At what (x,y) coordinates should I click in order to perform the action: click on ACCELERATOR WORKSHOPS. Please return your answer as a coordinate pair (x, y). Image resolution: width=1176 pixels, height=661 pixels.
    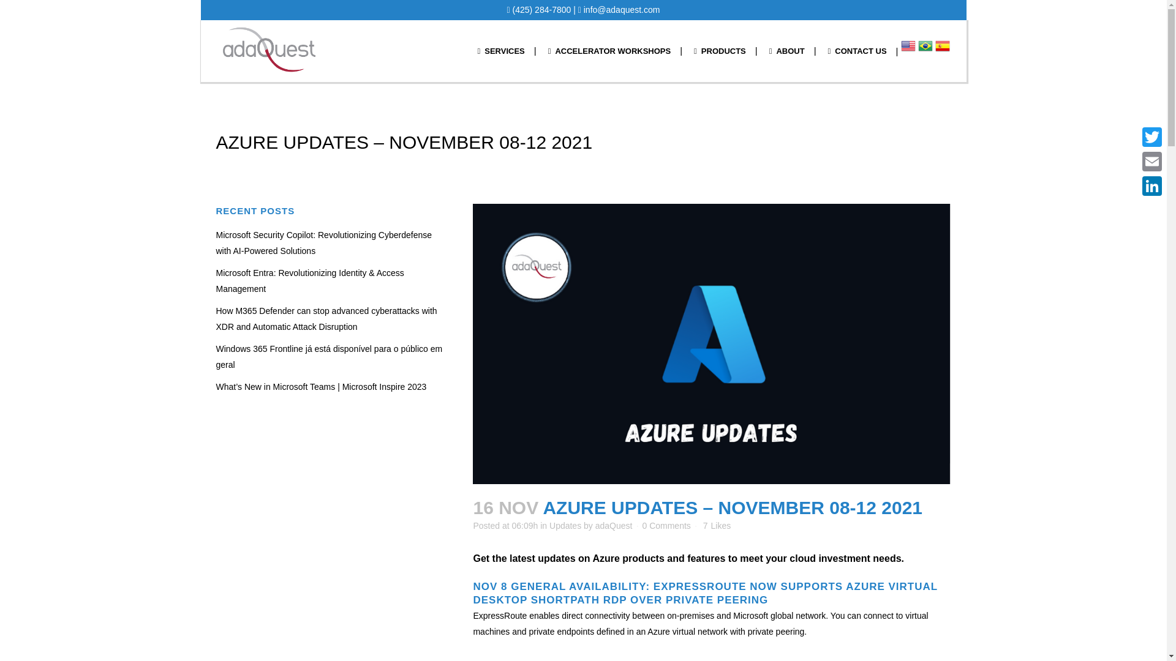
    Looking at the image, I should click on (609, 51).